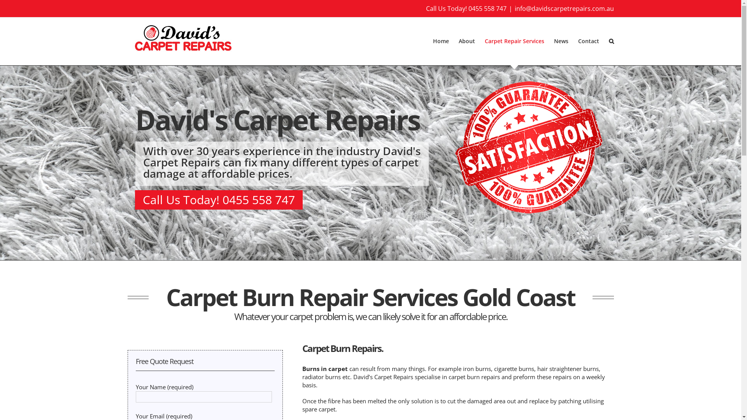 Image resolution: width=747 pixels, height=420 pixels. Describe the element at coordinates (466, 41) in the screenshot. I see `About` at that location.